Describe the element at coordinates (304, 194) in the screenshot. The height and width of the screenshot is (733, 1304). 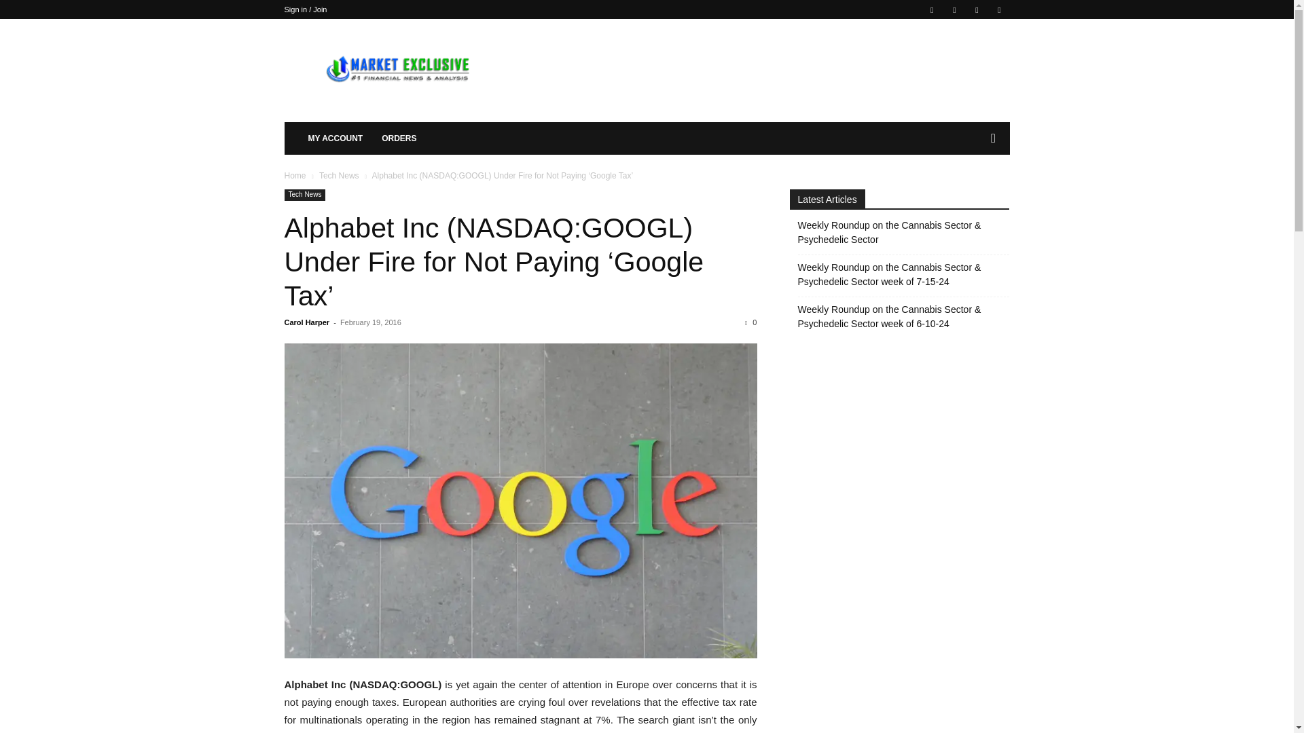
I see `Tech News` at that location.